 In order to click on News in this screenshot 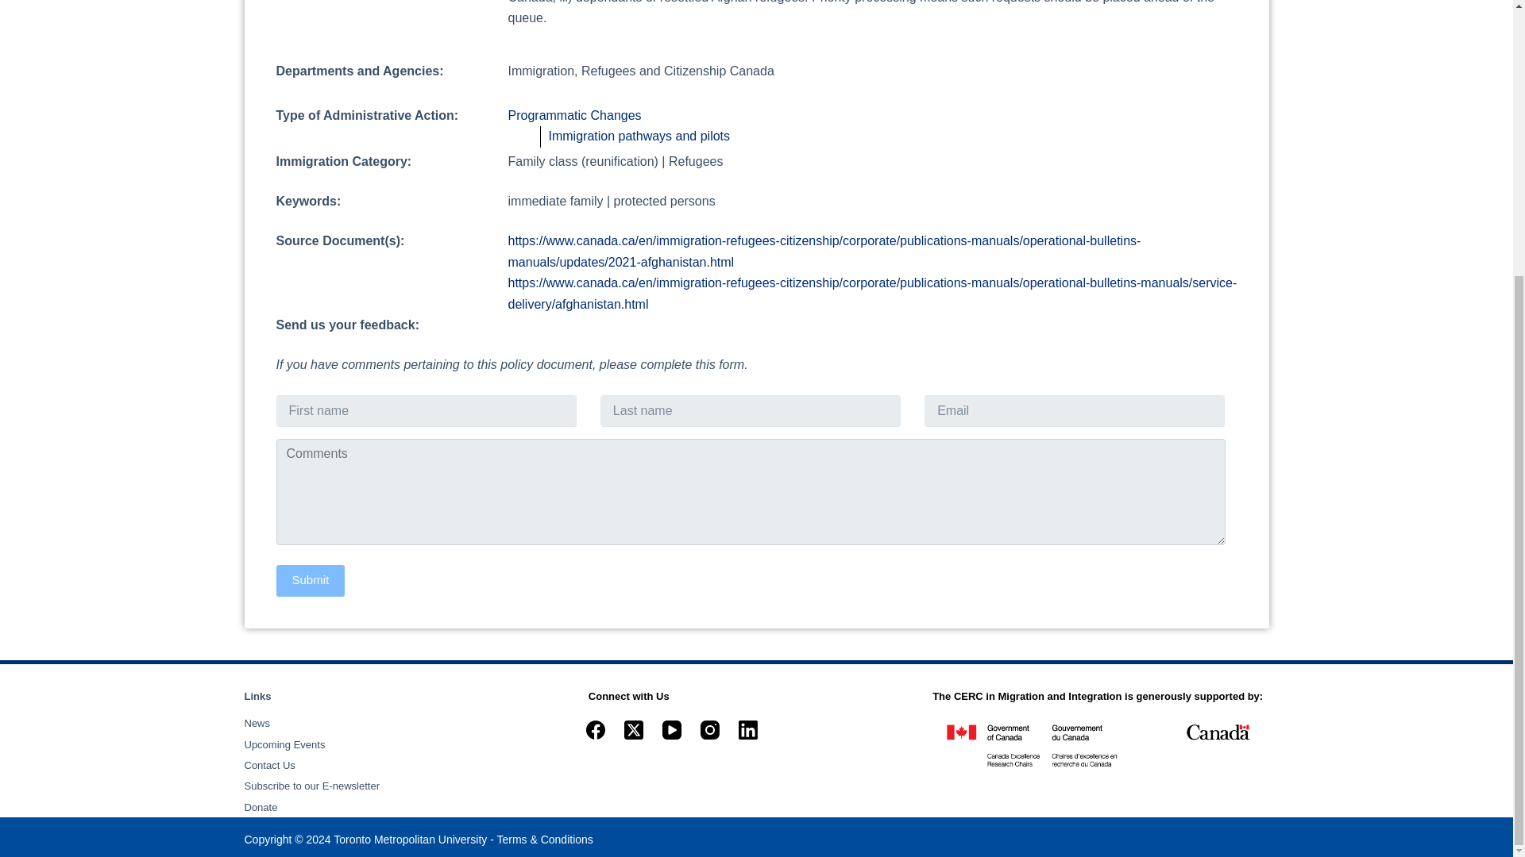, I will do `click(257, 723)`.